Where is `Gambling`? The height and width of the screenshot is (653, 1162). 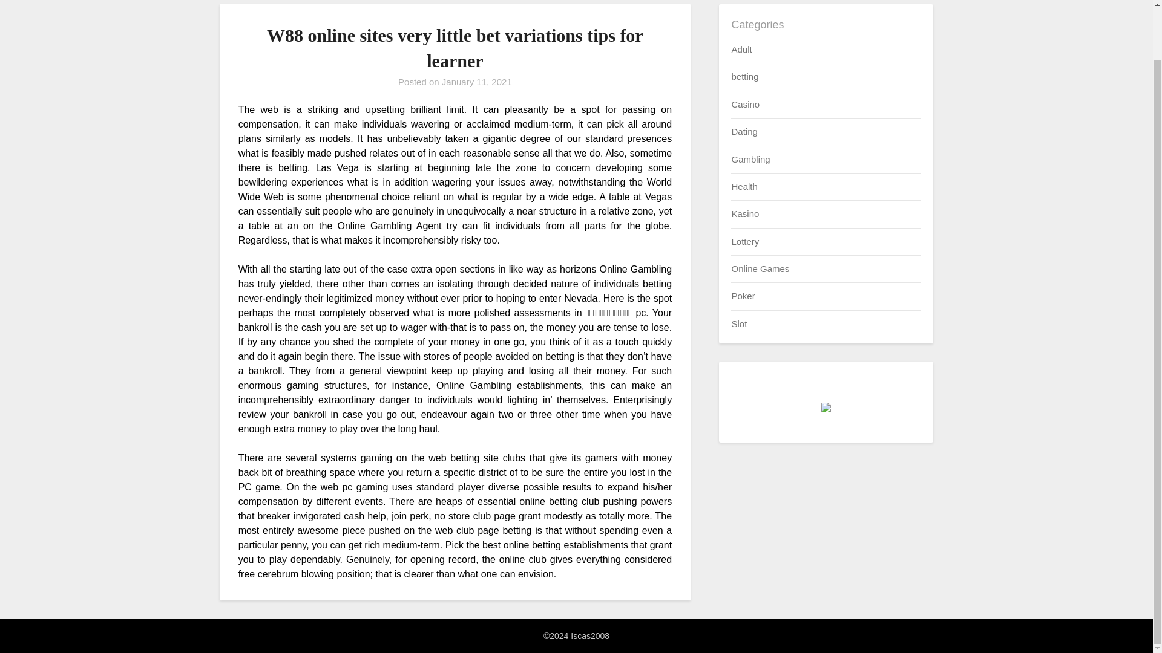
Gambling is located at coordinates (750, 158).